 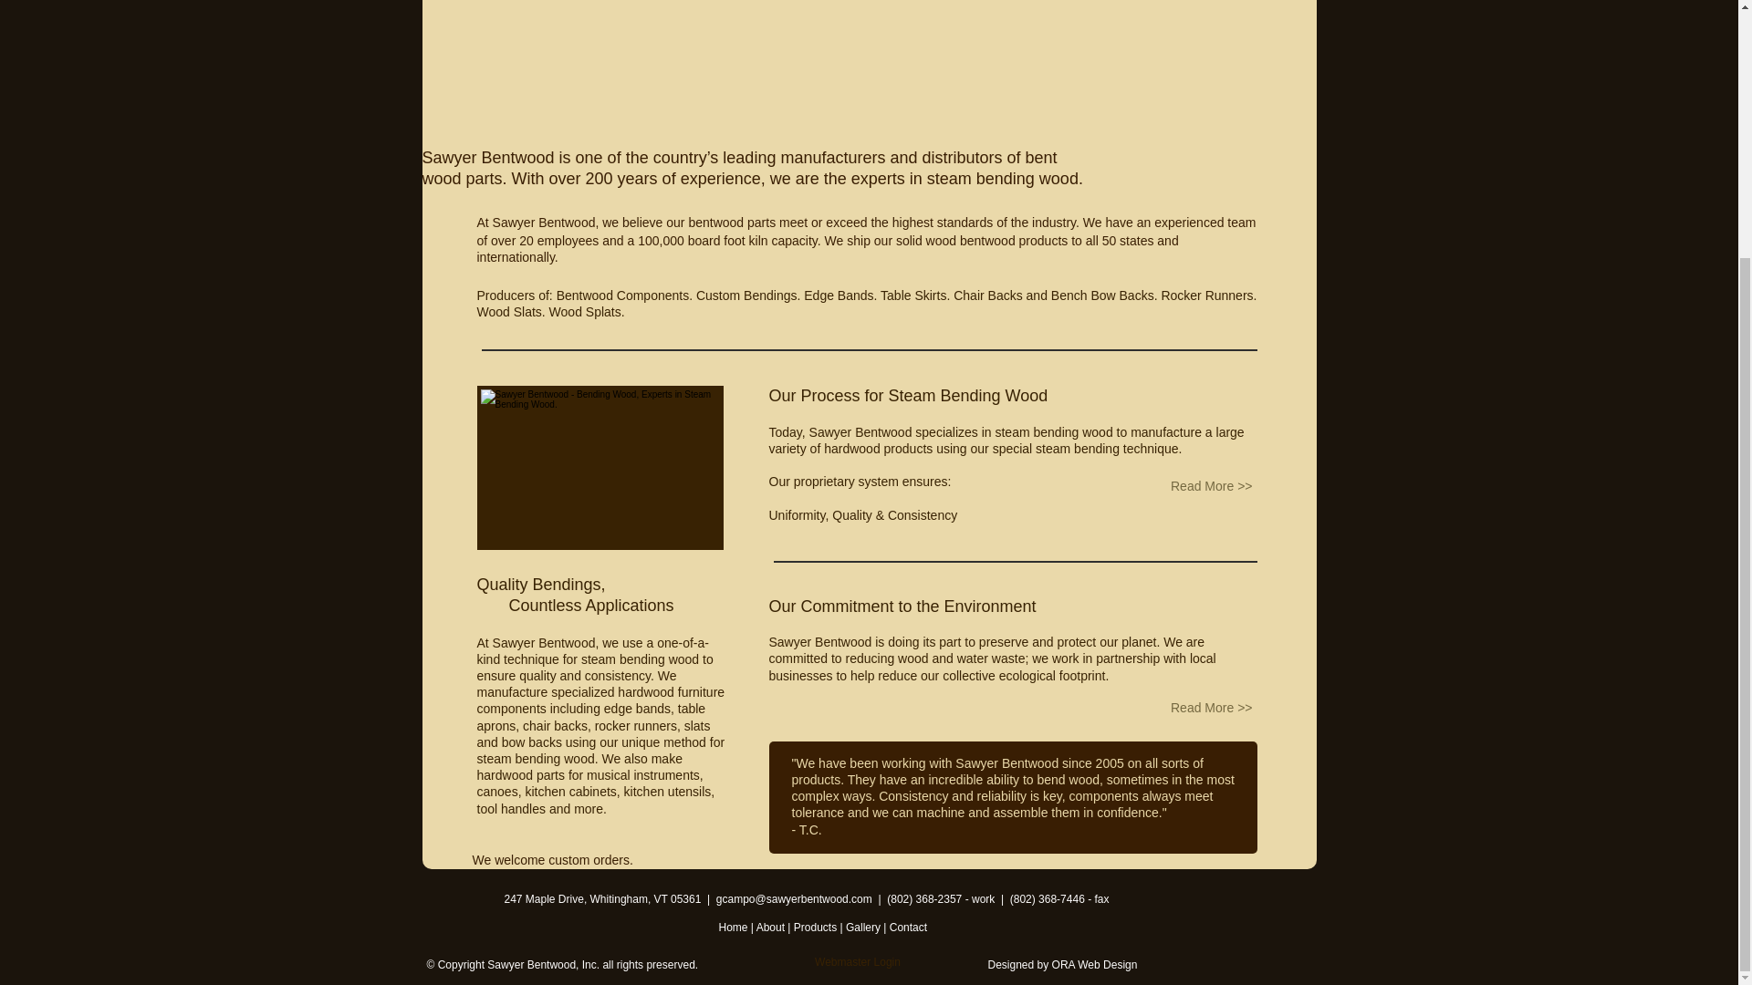 I want to click on About, so click(x=772, y=927).